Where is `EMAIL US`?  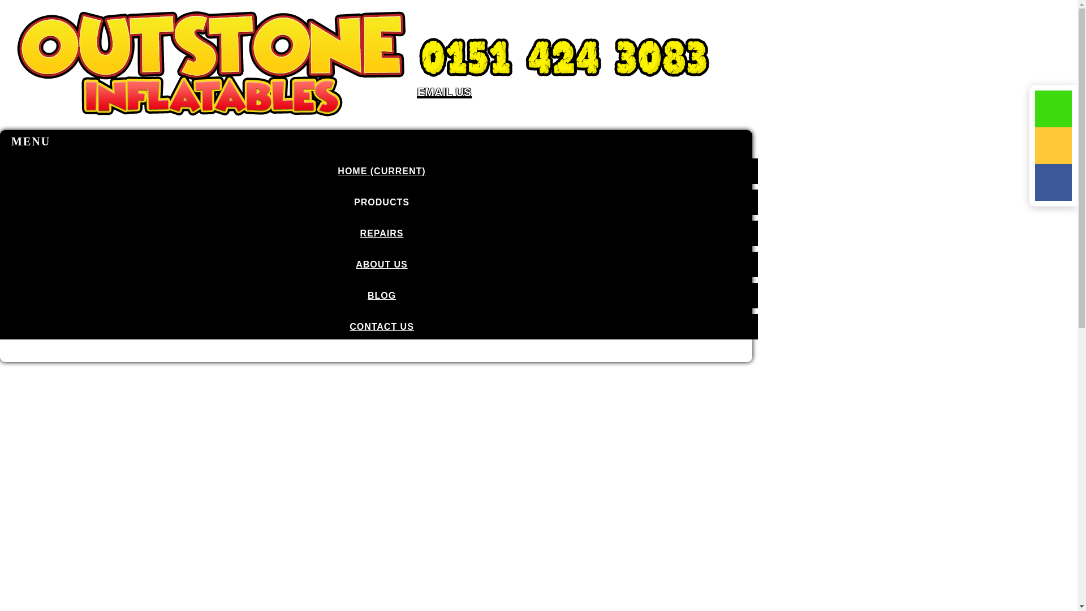 EMAIL US is located at coordinates (564, 97).